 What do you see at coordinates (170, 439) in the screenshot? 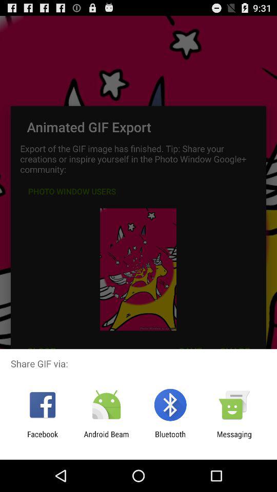
I see `turn off app to the right of the android beam` at bounding box center [170, 439].